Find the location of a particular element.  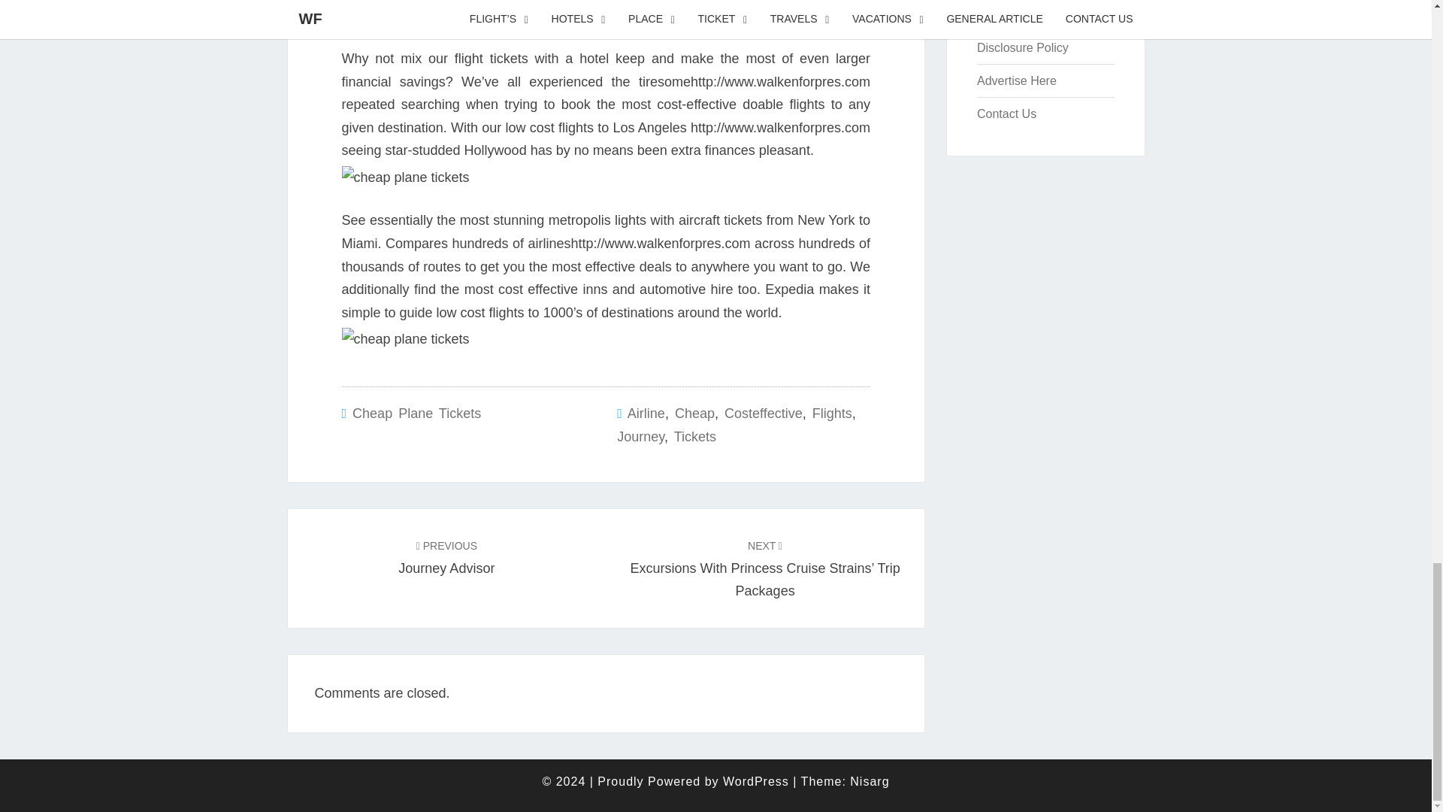

Cheap is located at coordinates (694, 414).